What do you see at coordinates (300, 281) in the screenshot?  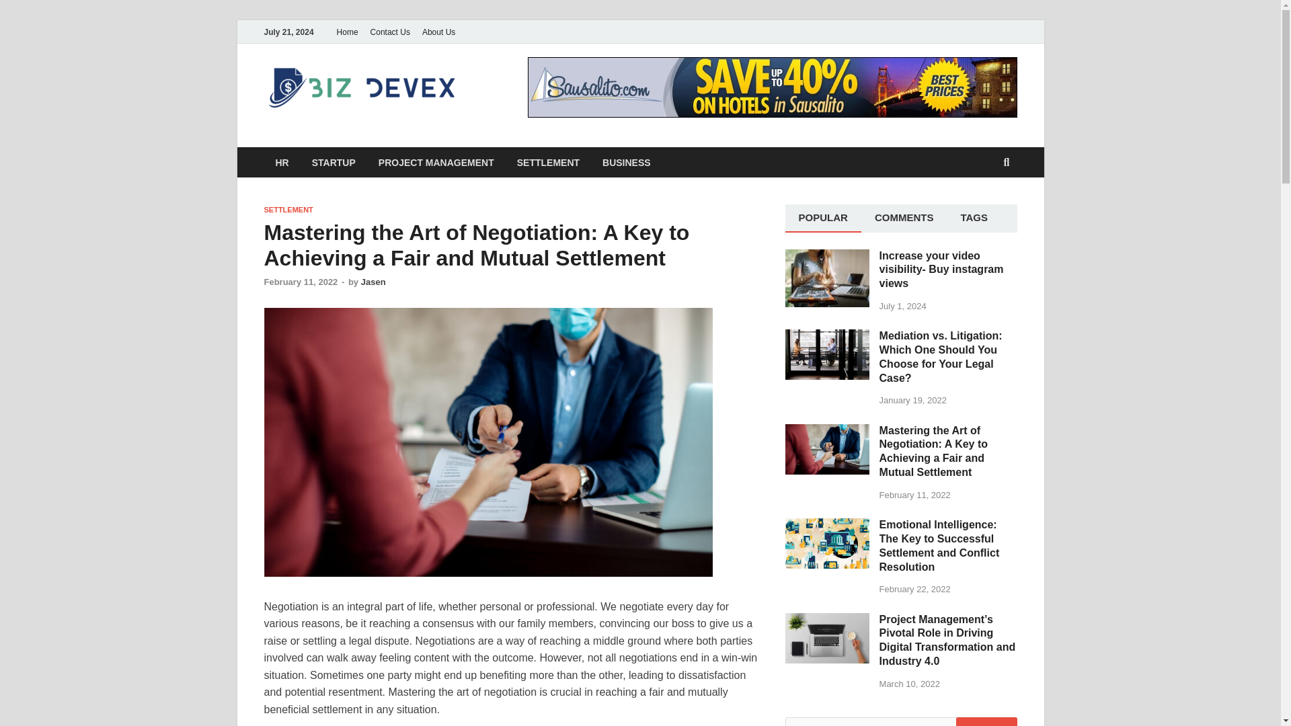 I see `February 11, 2022` at bounding box center [300, 281].